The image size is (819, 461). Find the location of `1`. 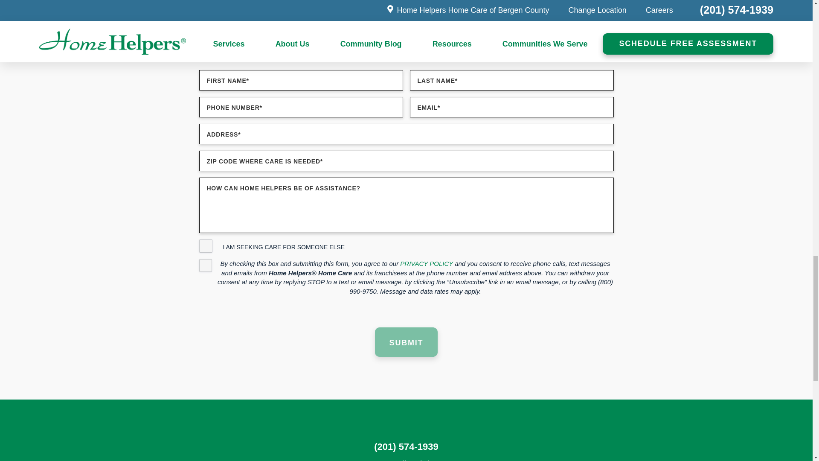

1 is located at coordinates (205, 266).